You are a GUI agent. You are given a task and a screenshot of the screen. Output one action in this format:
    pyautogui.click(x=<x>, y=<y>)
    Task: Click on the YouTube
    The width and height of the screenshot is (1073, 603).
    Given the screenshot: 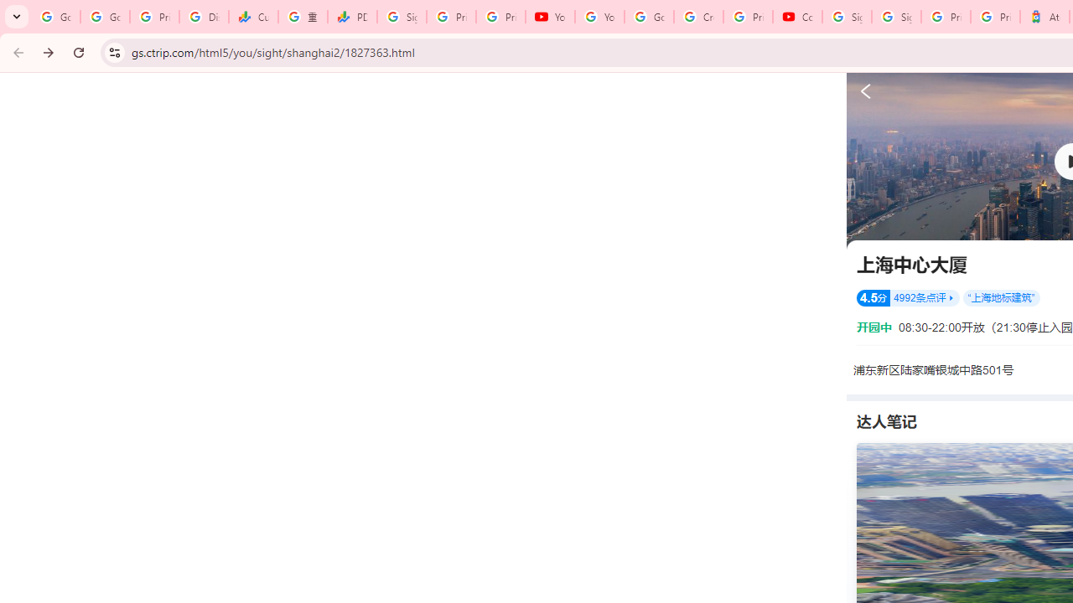 What is the action you would take?
    pyautogui.click(x=550, y=17)
    